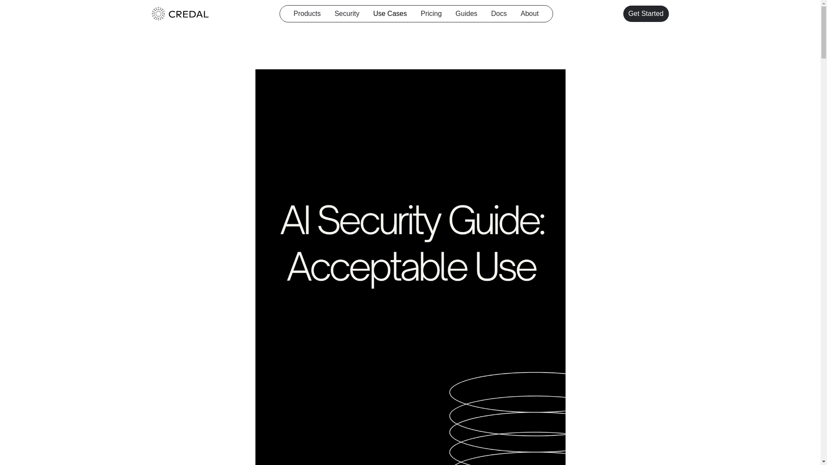 The height and width of the screenshot is (465, 827). Describe the element at coordinates (646, 13) in the screenshot. I see `Get Started` at that location.